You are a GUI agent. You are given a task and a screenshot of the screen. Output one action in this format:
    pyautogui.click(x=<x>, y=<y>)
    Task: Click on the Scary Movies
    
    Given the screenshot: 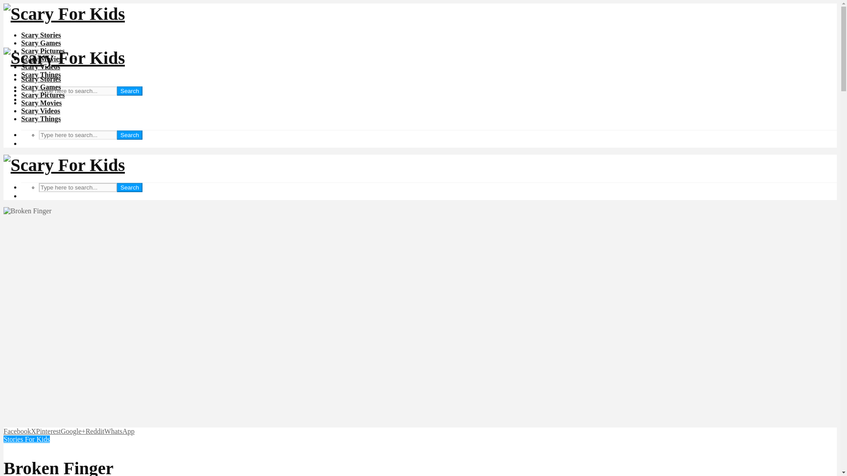 What is the action you would take?
    pyautogui.click(x=41, y=102)
    